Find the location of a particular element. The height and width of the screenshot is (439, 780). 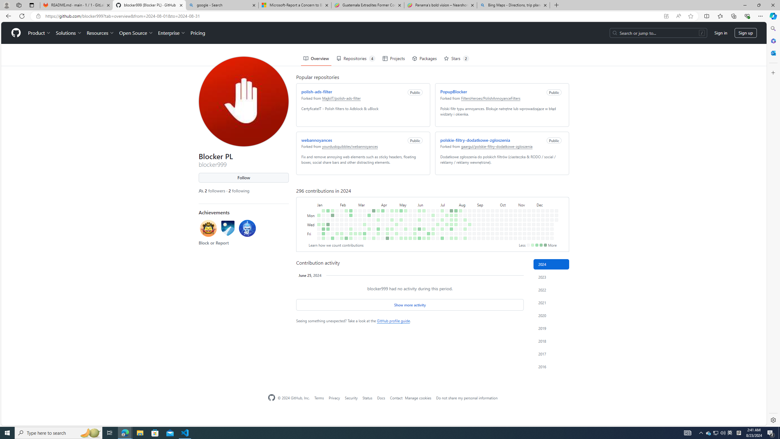

1 contribution on July 30th. is located at coordinates (455, 198).